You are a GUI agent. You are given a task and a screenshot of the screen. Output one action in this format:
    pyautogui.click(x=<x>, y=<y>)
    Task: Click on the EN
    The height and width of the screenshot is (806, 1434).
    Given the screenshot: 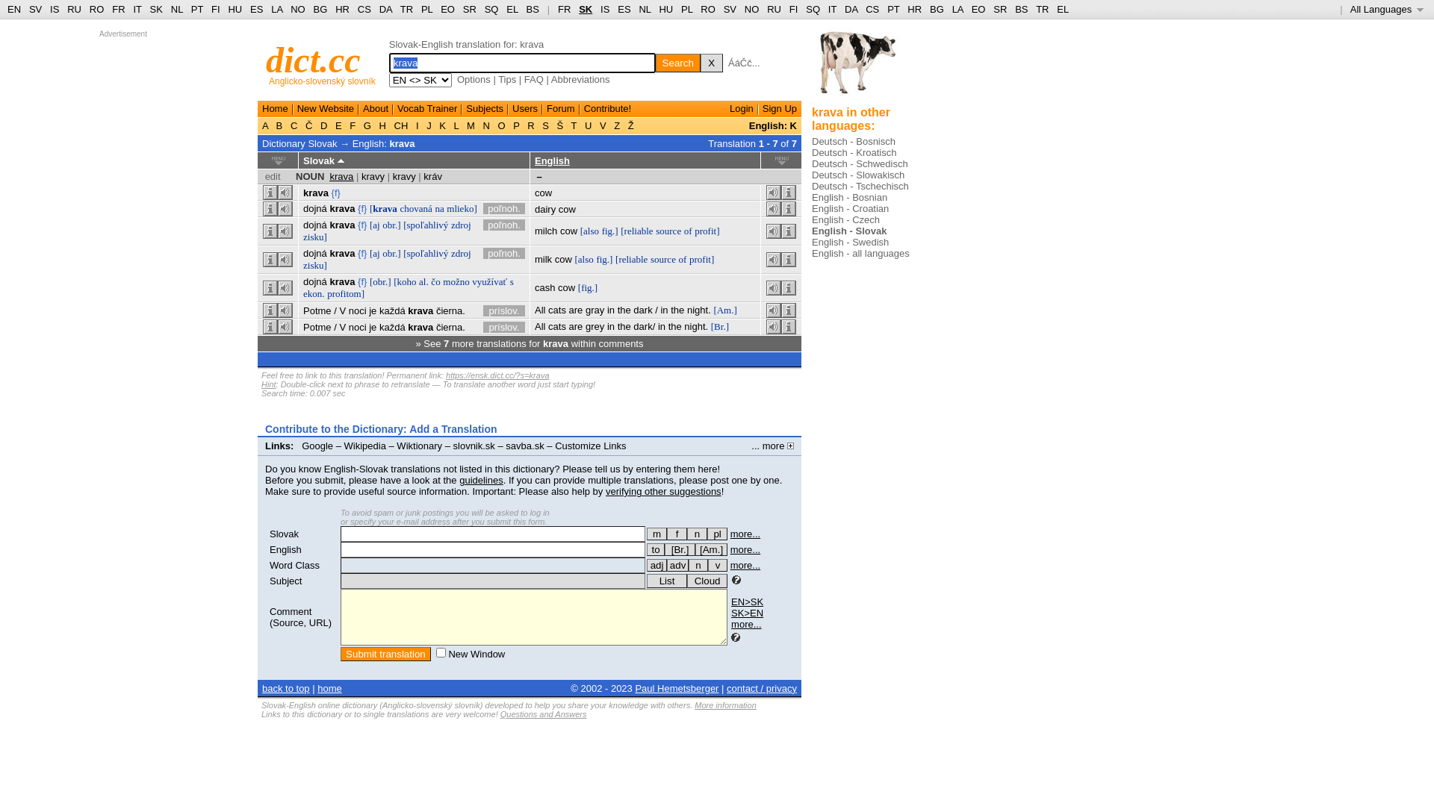 What is the action you would take?
    pyautogui.click(x=14, y=9)
    